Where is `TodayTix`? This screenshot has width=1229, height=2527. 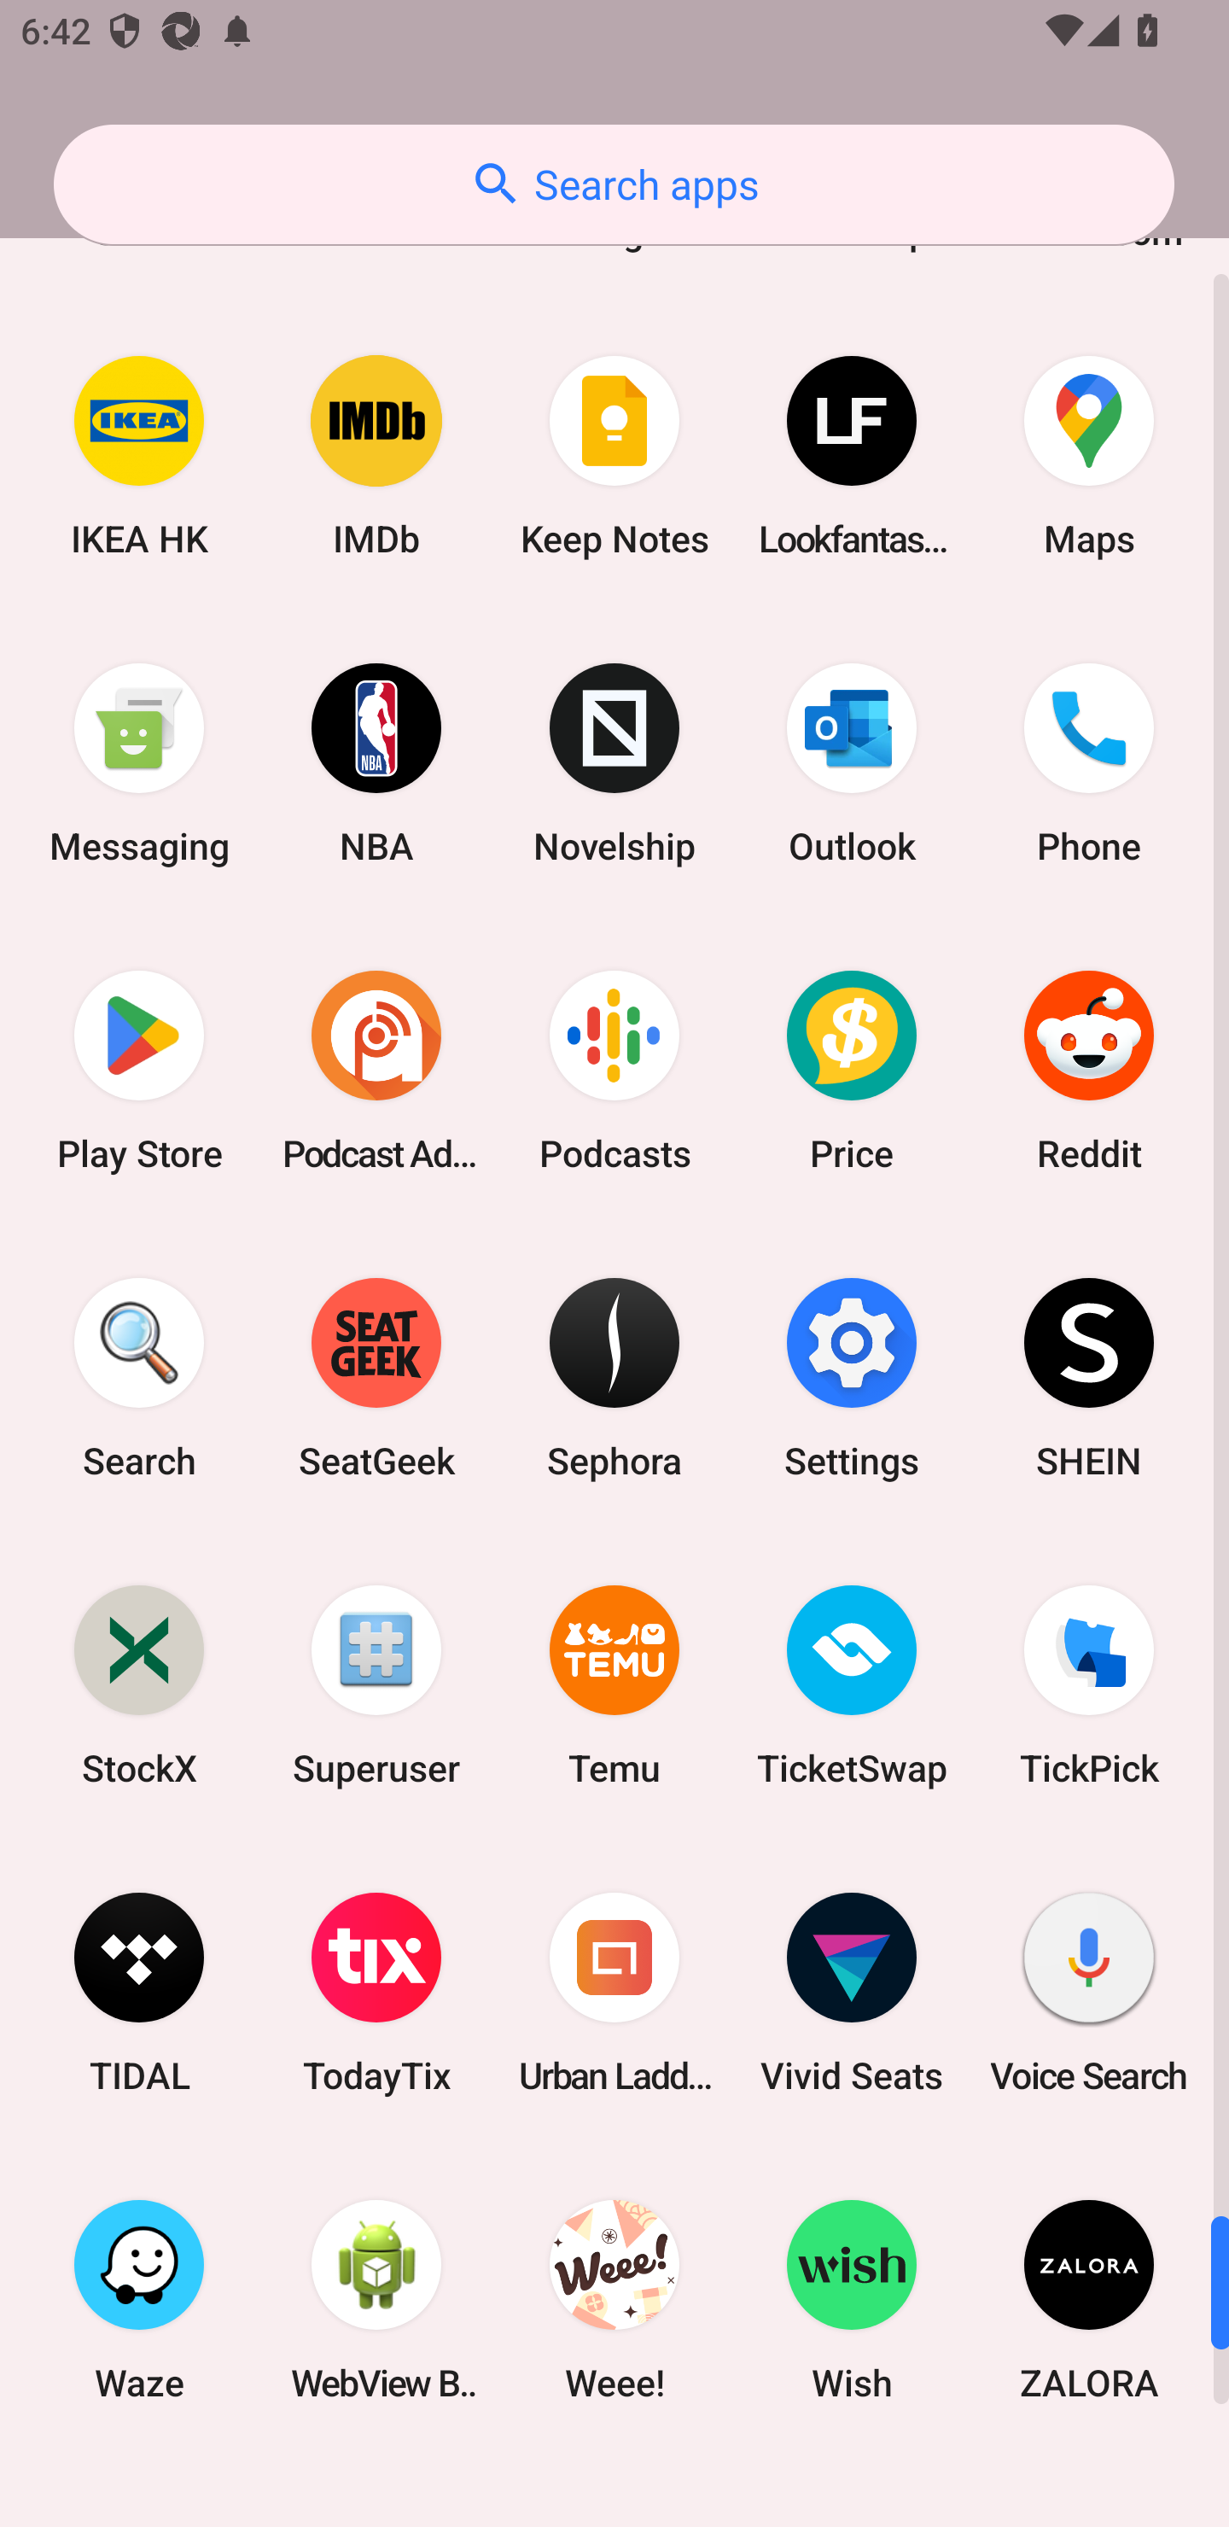 TodayTix is located at coordinates (376, 1993).